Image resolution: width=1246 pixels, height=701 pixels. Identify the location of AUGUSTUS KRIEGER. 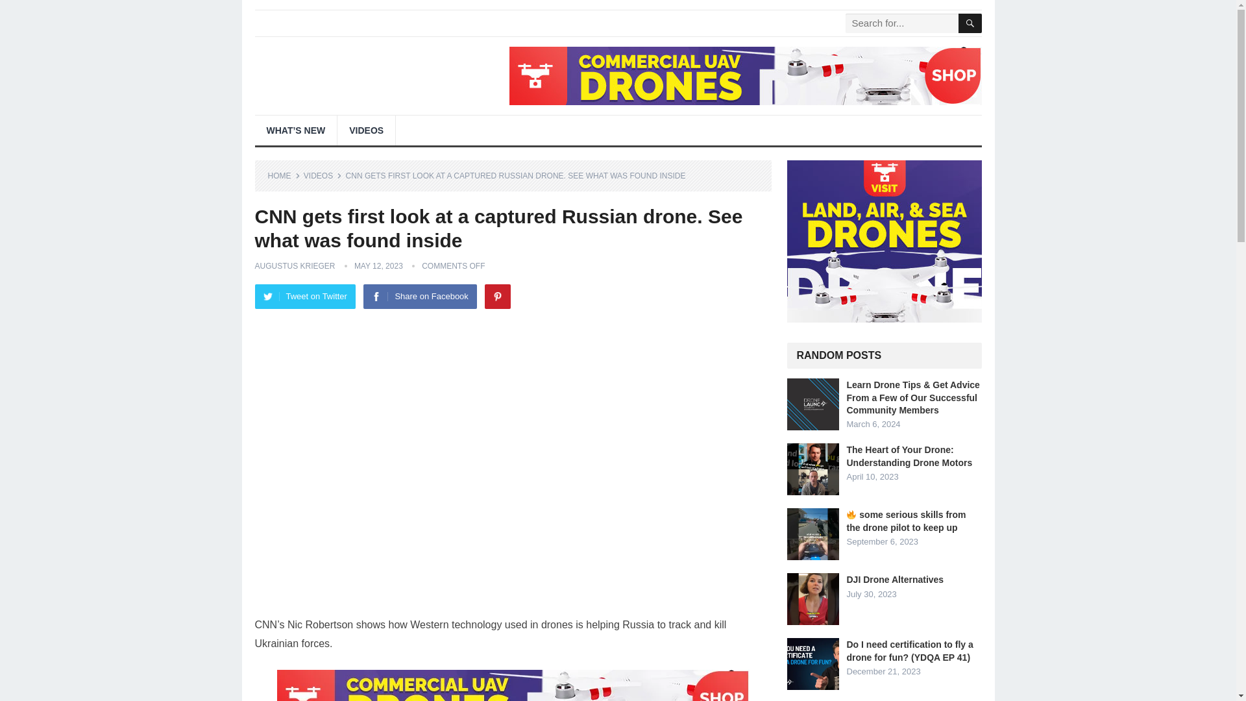
(295, 265).